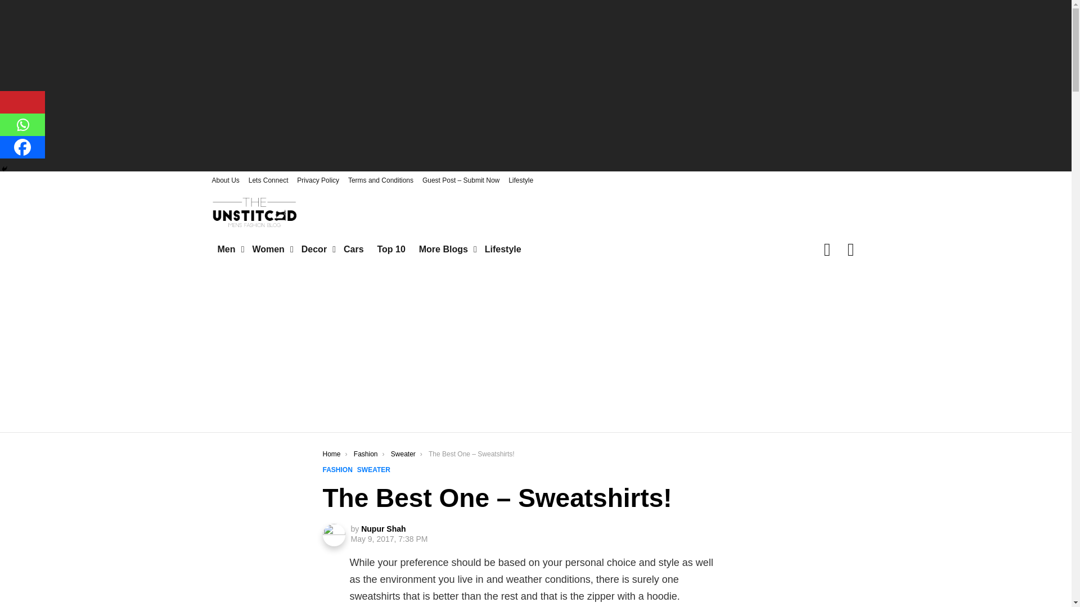 The height and width of the screenshot is (607, 1080). What do you see at coordinates (445, 250) in the screenshot?
I see `More Blogs` at bounding box center [445, 250].